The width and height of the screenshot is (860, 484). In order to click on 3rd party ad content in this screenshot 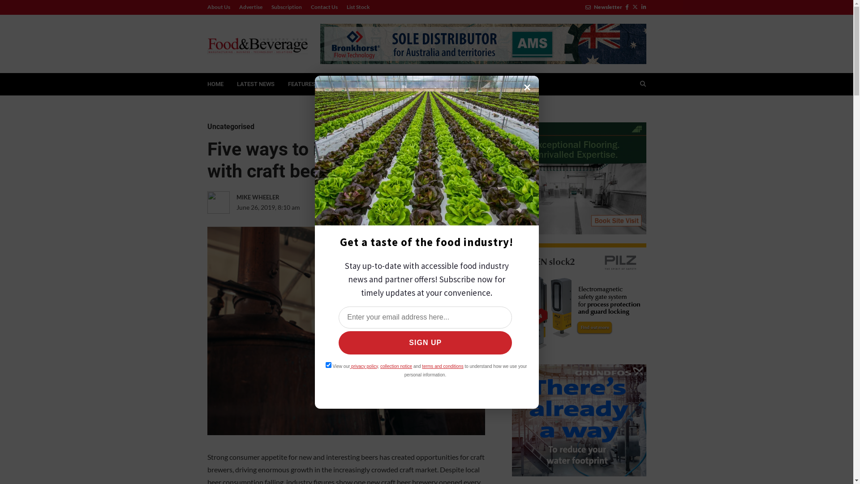, I will do `click(579, 178)`.